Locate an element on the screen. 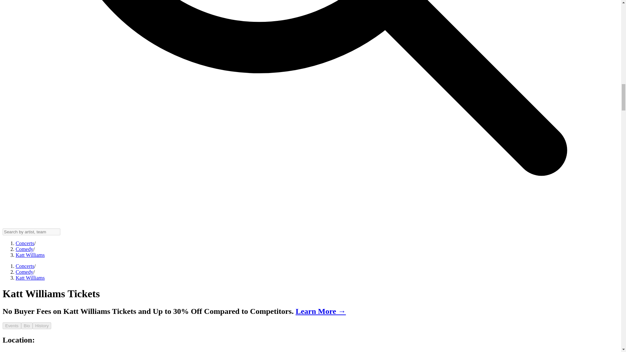 This screenshot has width=626, height=352. Bio is located at coordinates (27, 326).